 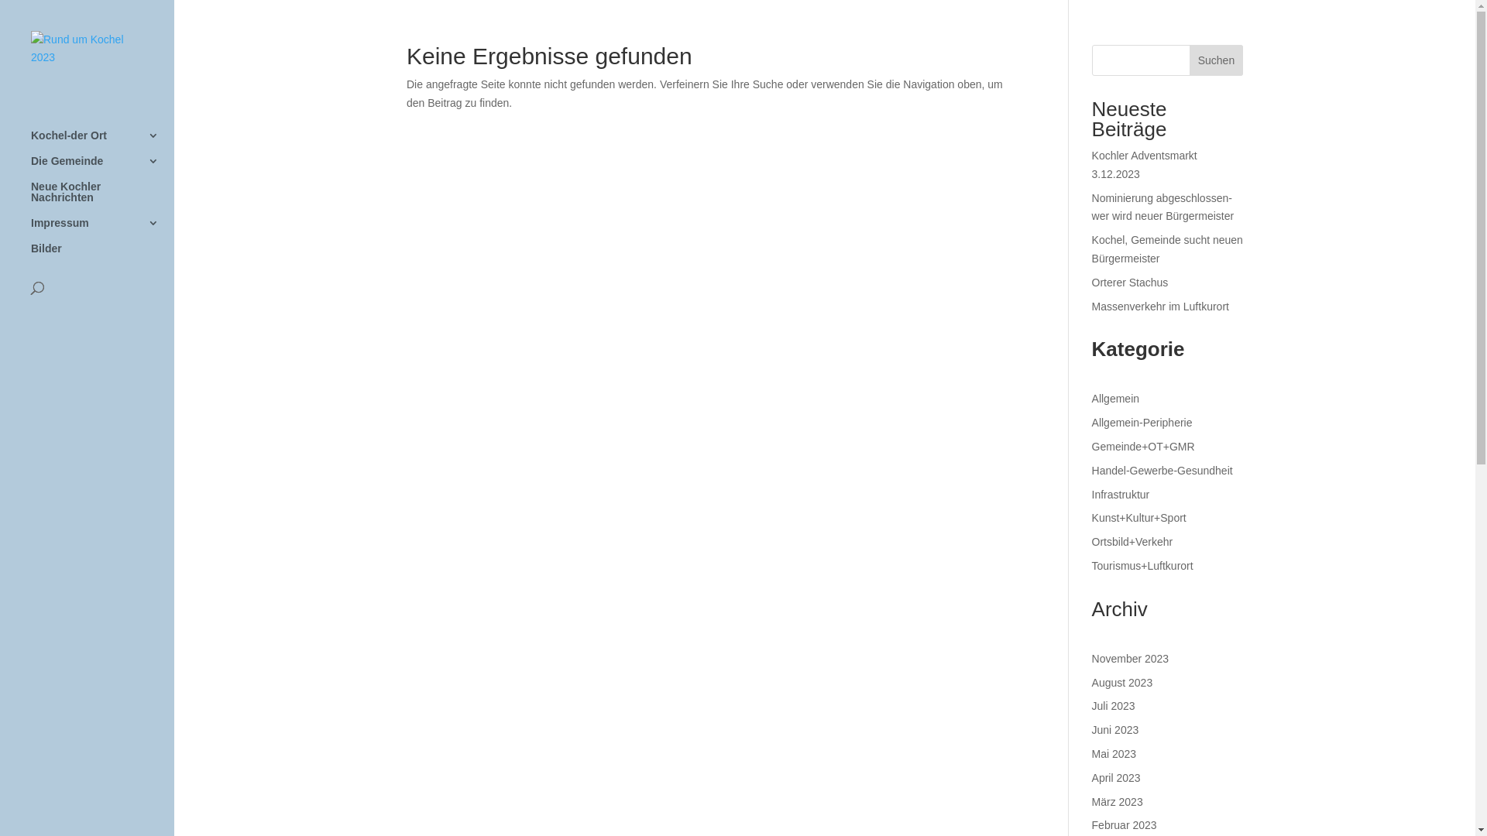 I want to click on Orterer Stachus, so click(x=1131, y=283).